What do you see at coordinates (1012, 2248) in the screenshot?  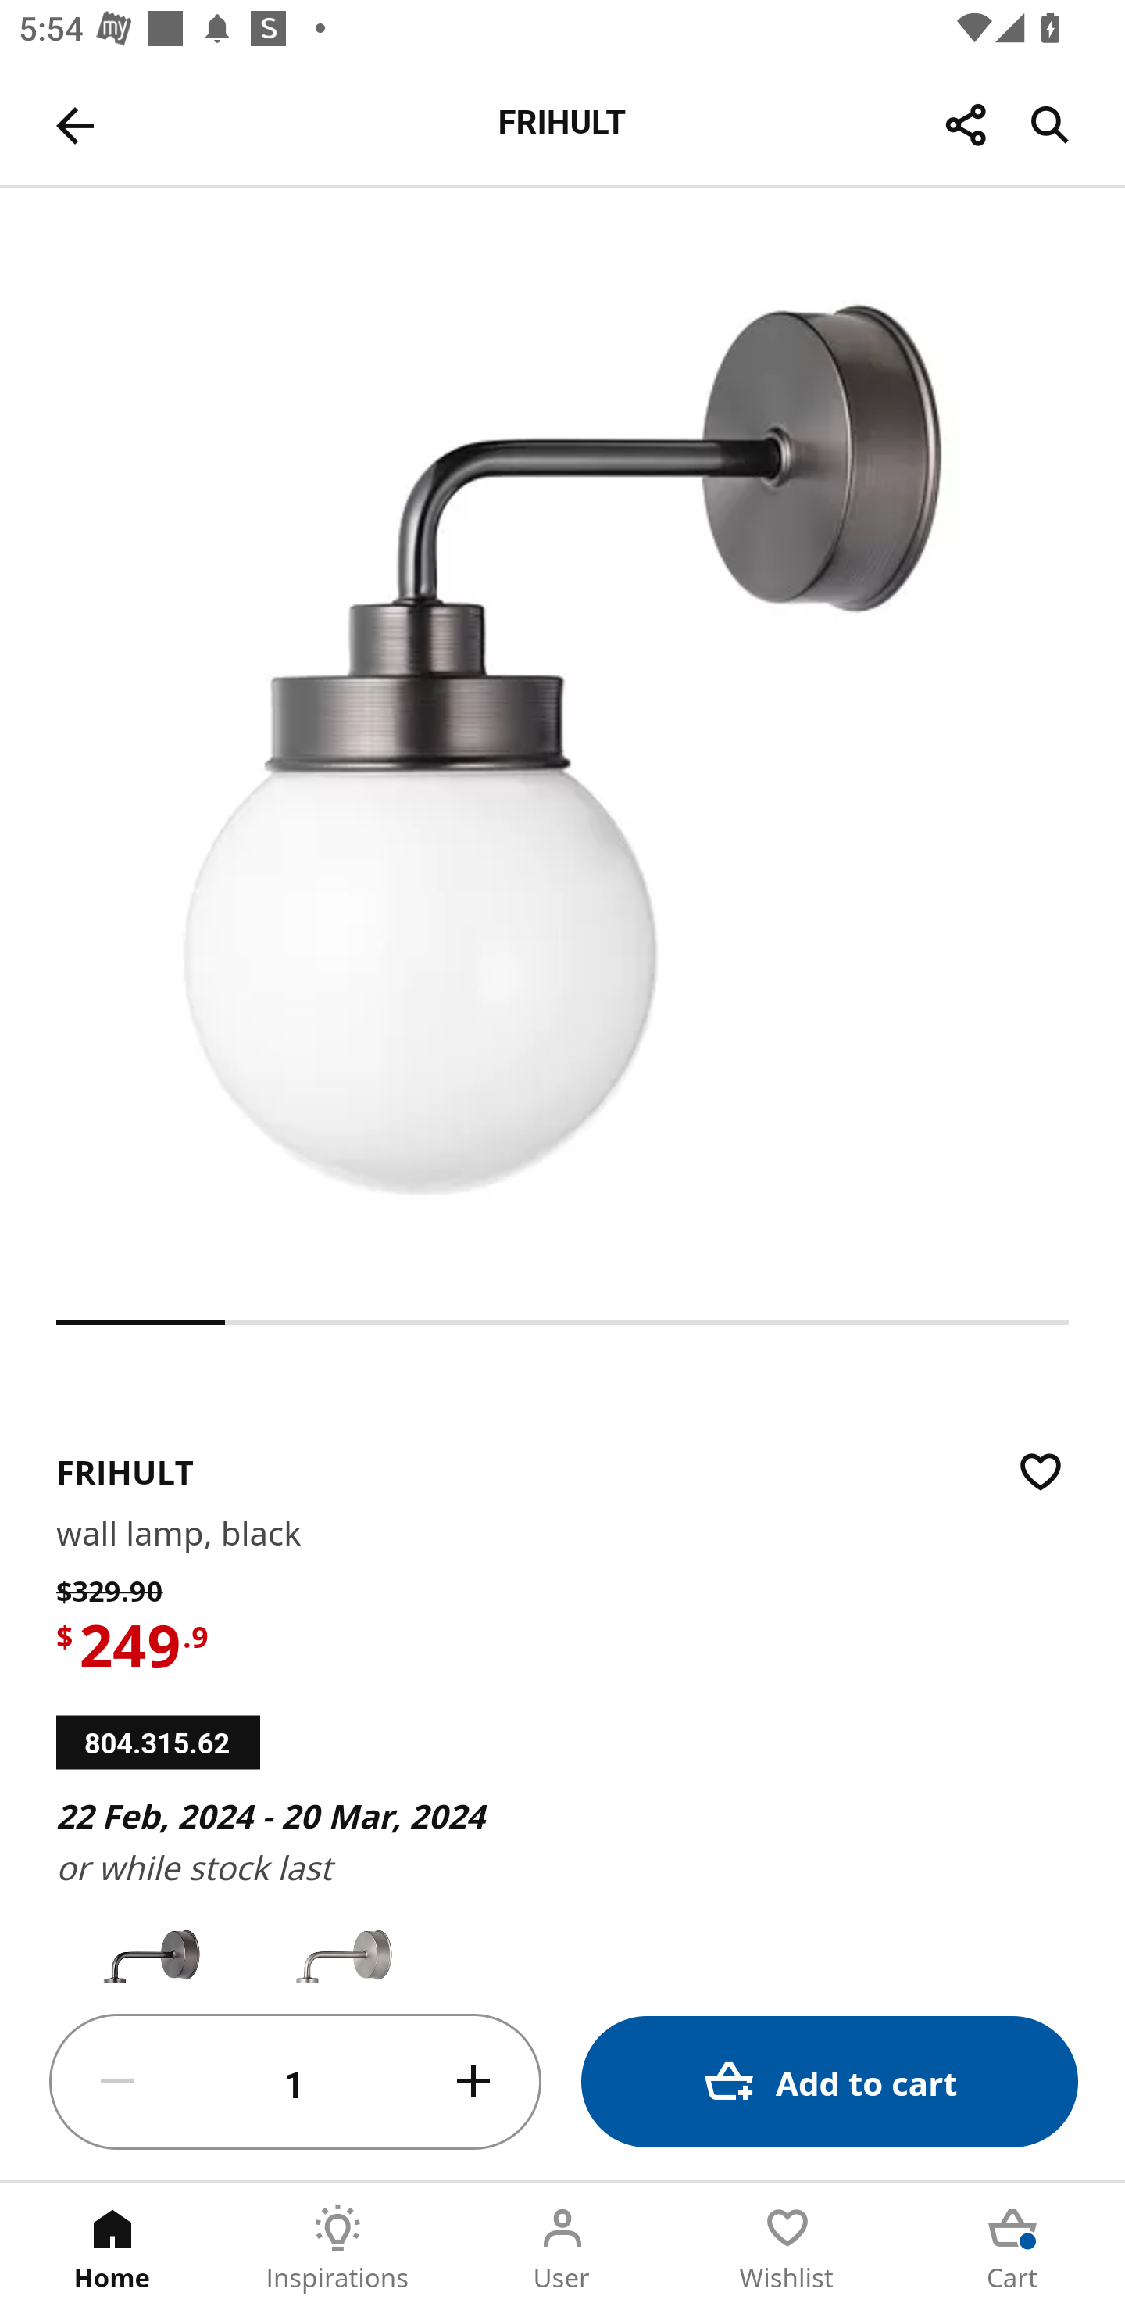 I see `Cart
Tab 5 of 5` at bounding box center [1012, 2248].